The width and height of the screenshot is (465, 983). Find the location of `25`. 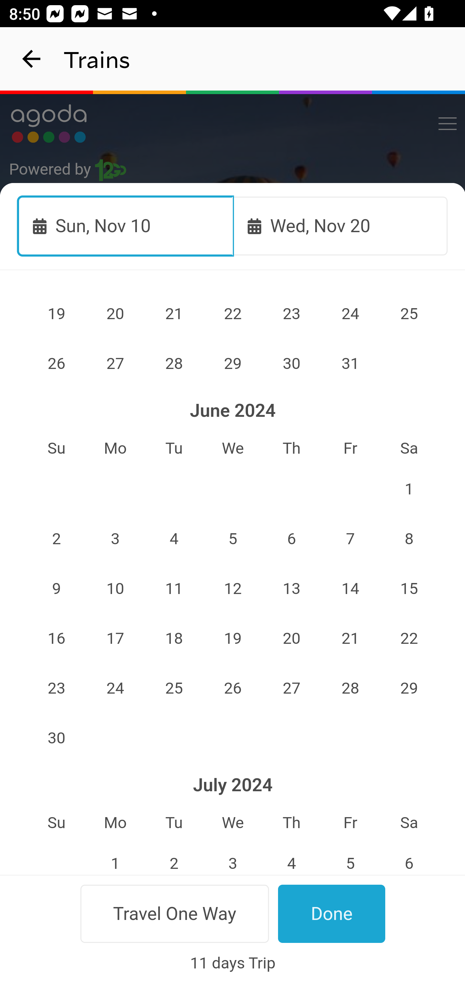

25 is located at coordinates (174, 688).